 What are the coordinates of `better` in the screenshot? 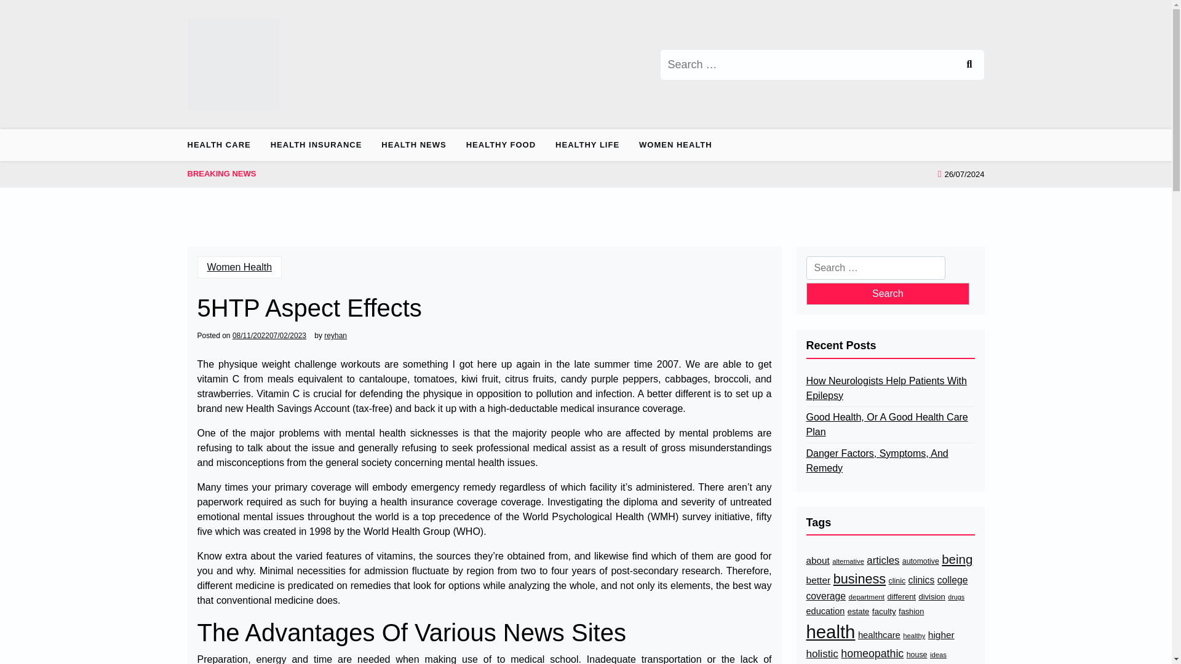 It's located at (817, 580).